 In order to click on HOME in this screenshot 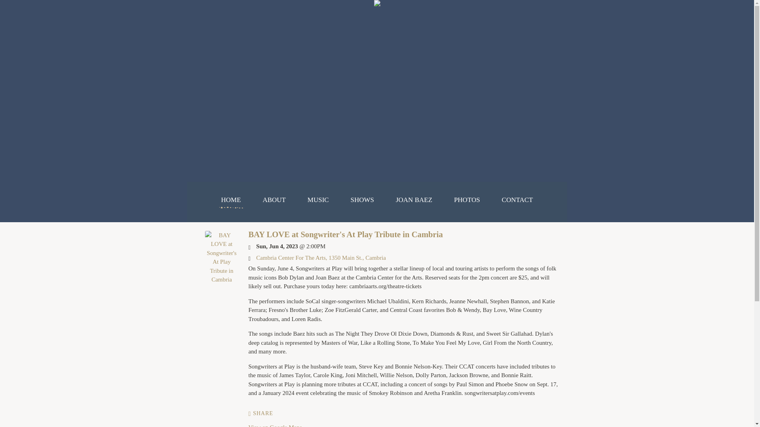, I will do `click(231, 200)`.